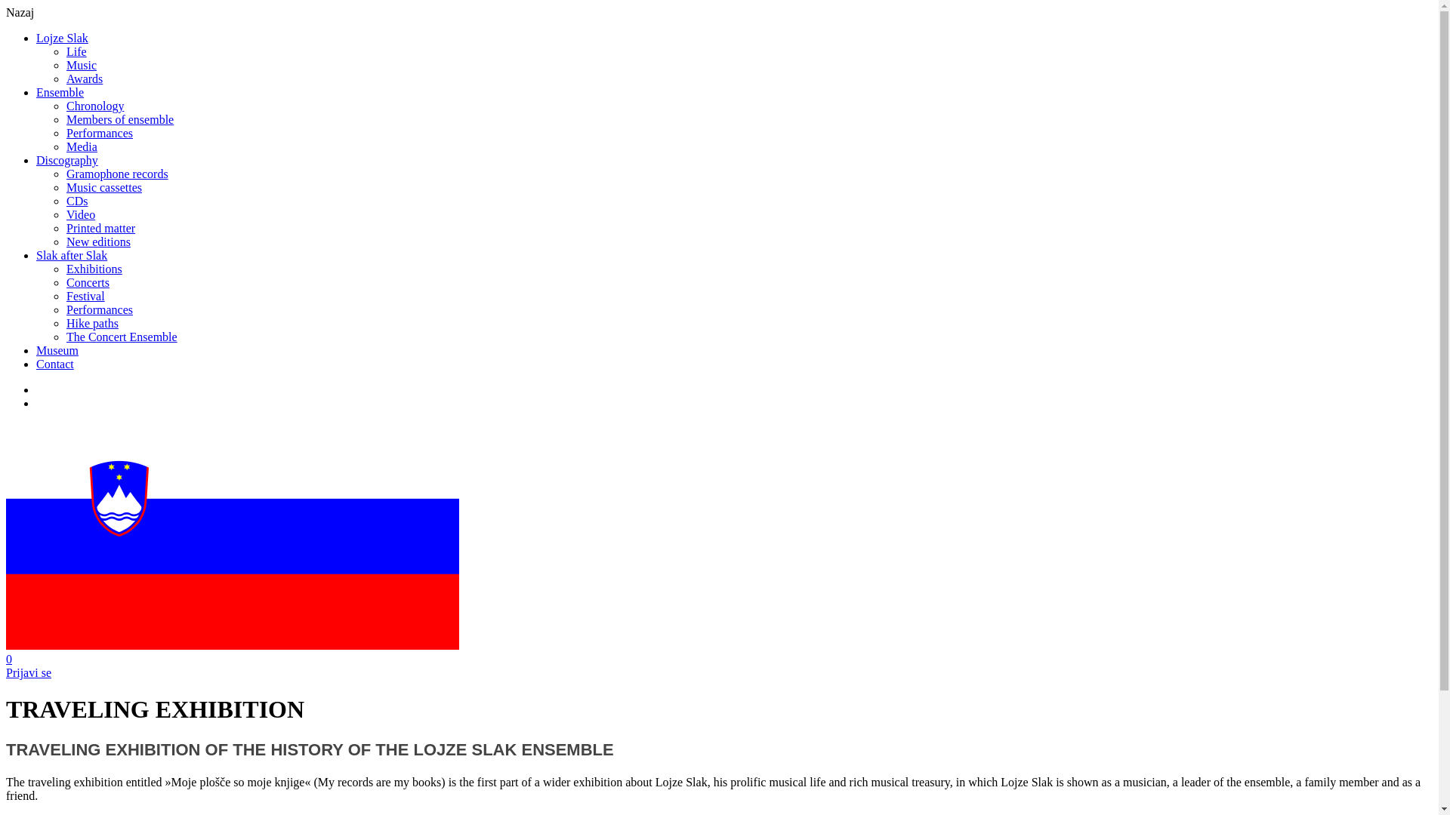 Image resolution: width=1450 pixels, height=815 pixels. Describe the element at coordinates (67, 160) in the screenshot. I see `Discography` at that location.